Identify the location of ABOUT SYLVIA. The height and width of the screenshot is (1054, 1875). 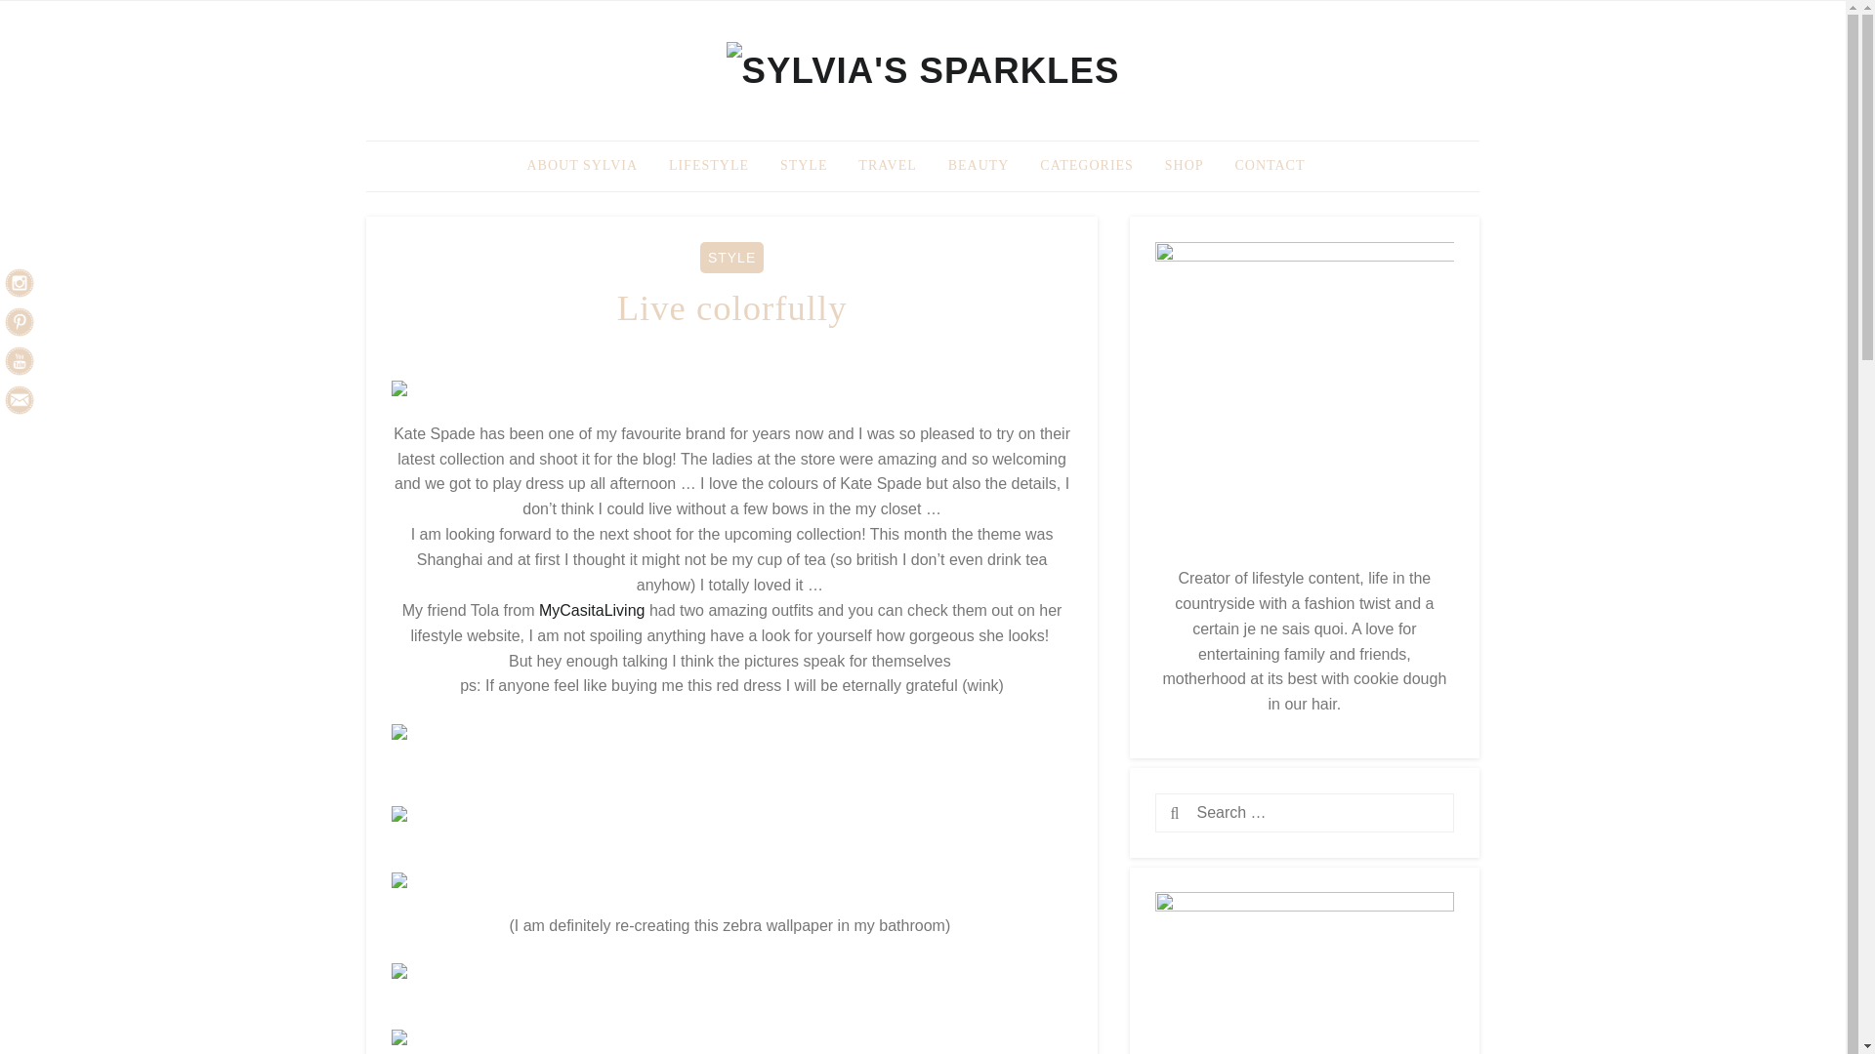
(583, 166).